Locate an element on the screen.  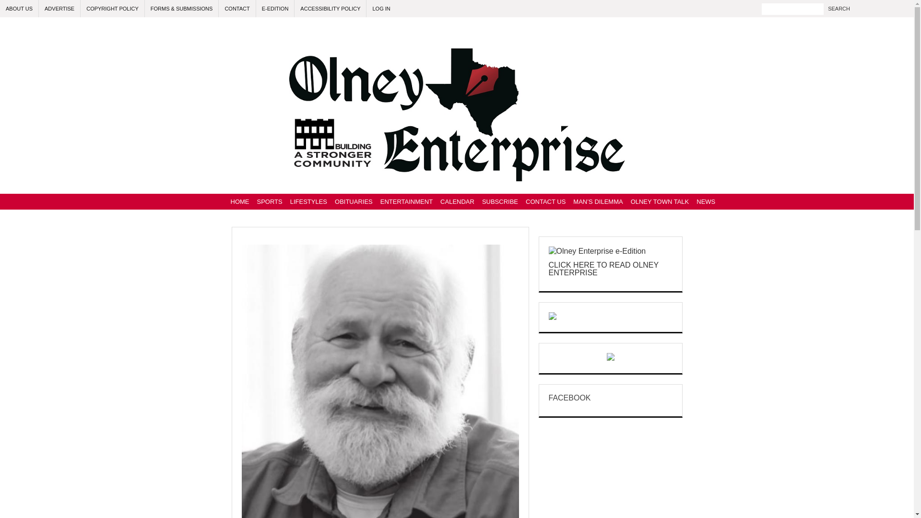
CONTACT US is located at coordinates (545, 201).